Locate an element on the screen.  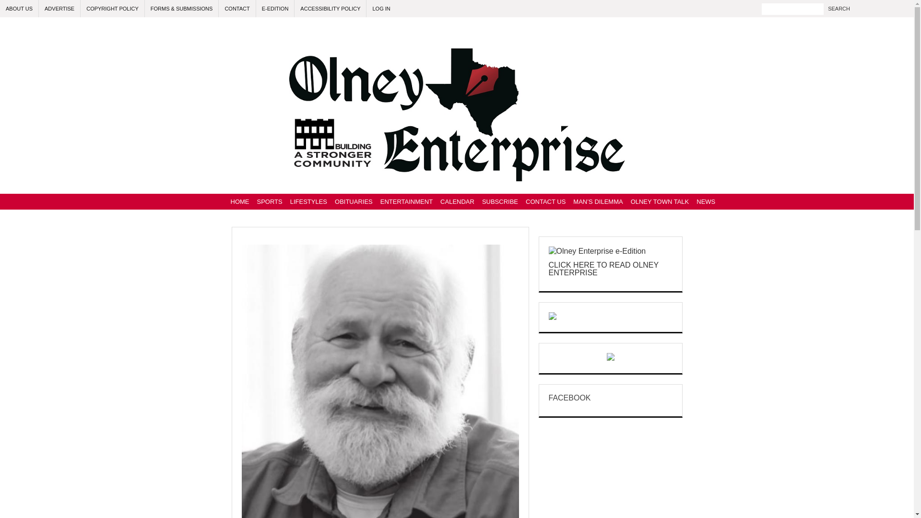
CONTACT US is located at coordinates (545, 201).